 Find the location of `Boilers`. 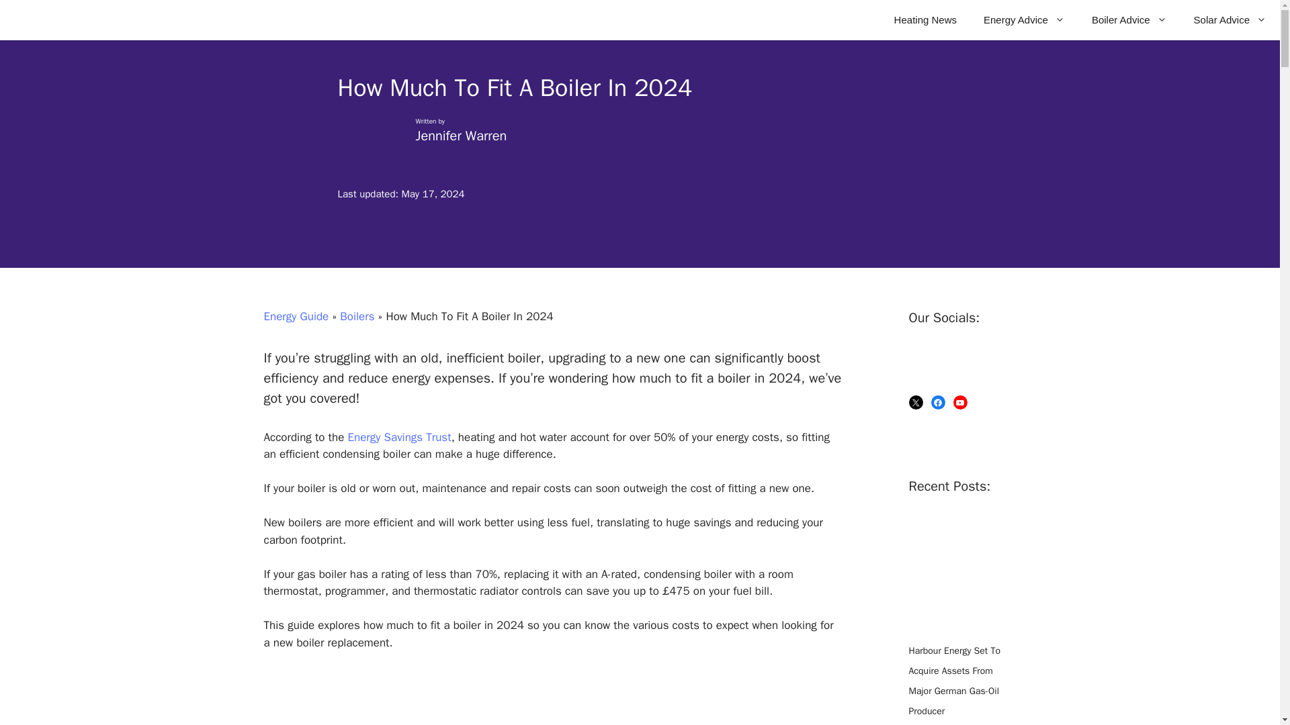

Boilers is located at coordinates (357, 316).